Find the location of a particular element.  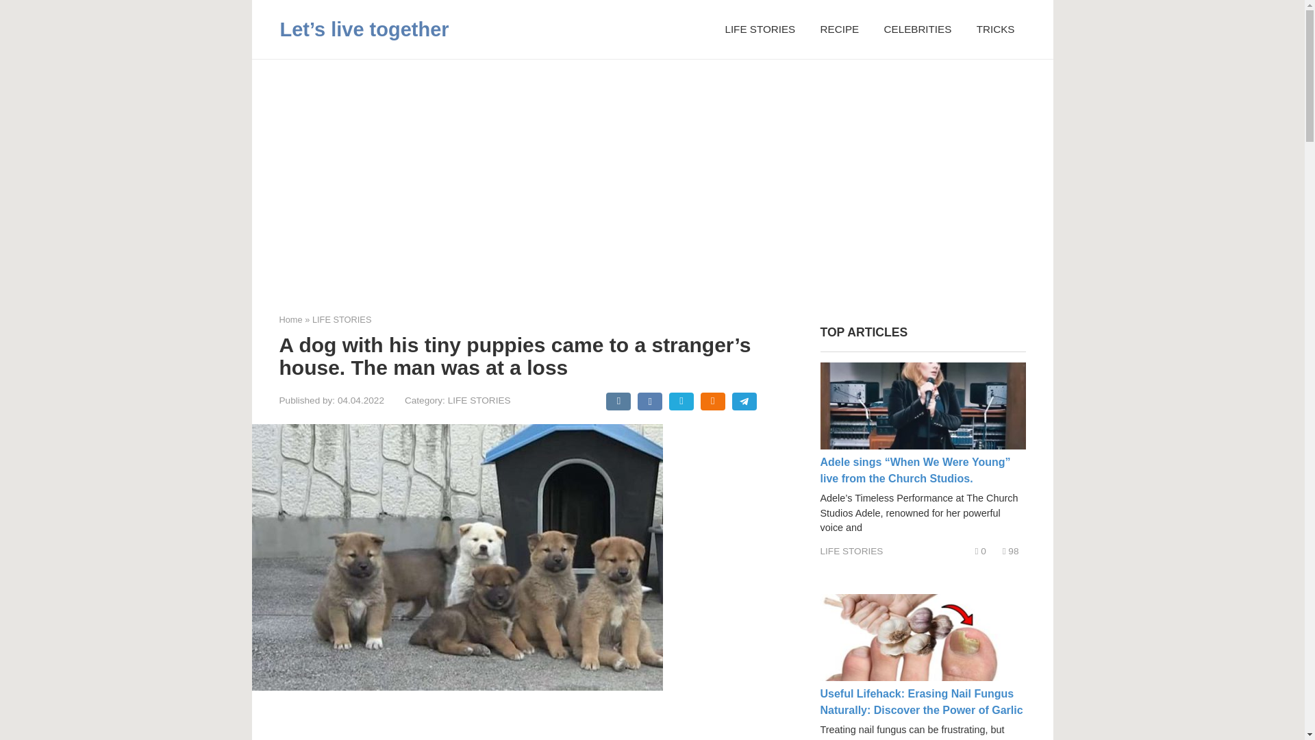

Advertisement is located at coordinates (498, 723).